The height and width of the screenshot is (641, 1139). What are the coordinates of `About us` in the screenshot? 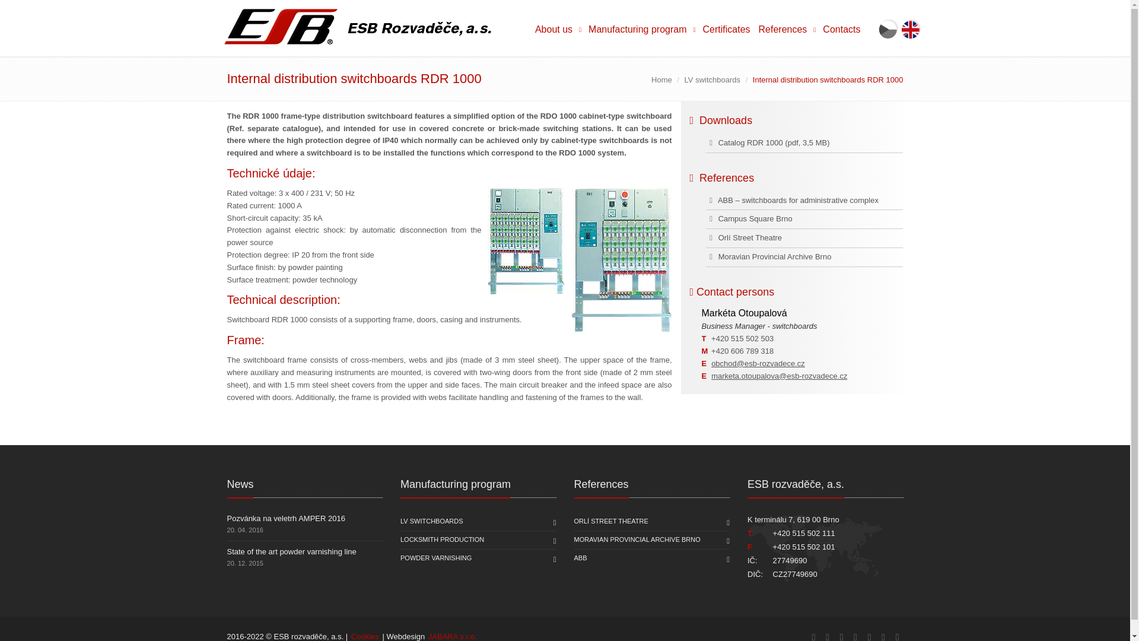 It's located at (557, 28).